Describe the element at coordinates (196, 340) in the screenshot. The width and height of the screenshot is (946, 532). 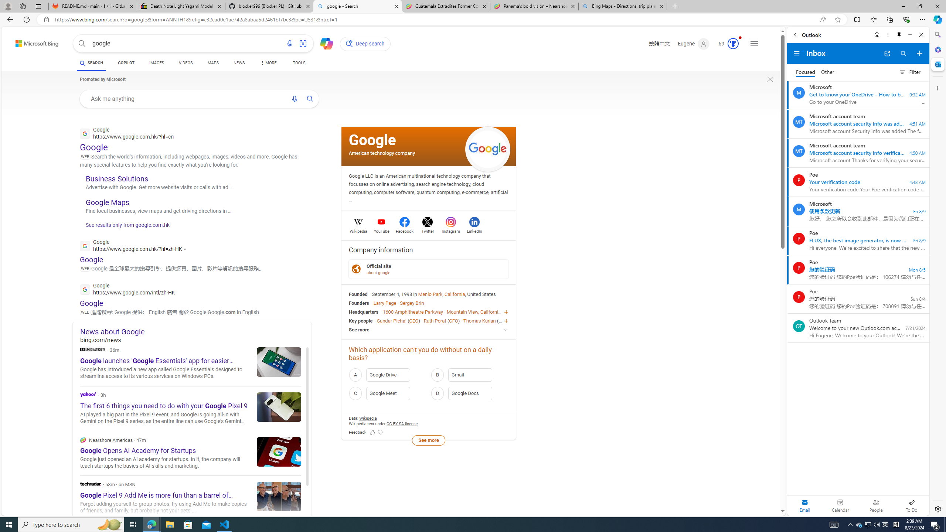
I see `bing.com/news` at that location.